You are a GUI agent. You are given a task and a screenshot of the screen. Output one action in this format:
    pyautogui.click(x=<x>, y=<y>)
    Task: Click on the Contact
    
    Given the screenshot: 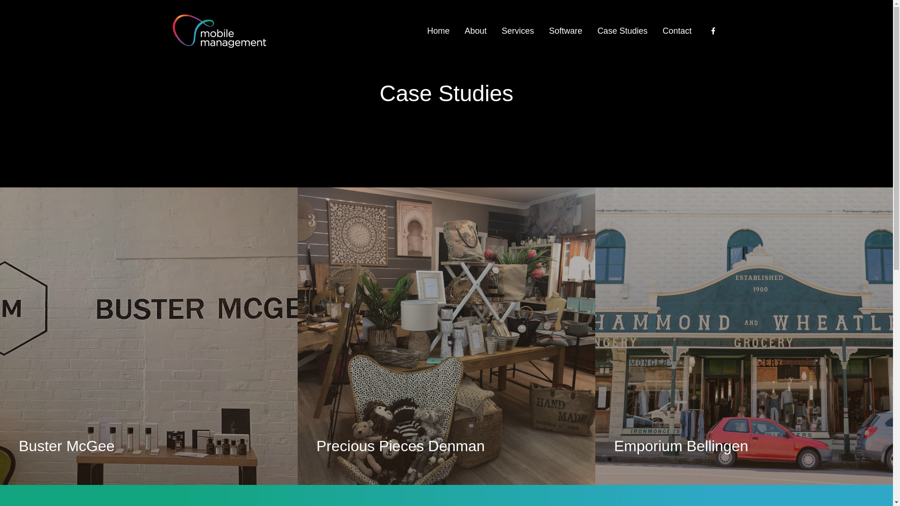 What is the action you would take?
    pyautogui.click(x=673, y=31)
    